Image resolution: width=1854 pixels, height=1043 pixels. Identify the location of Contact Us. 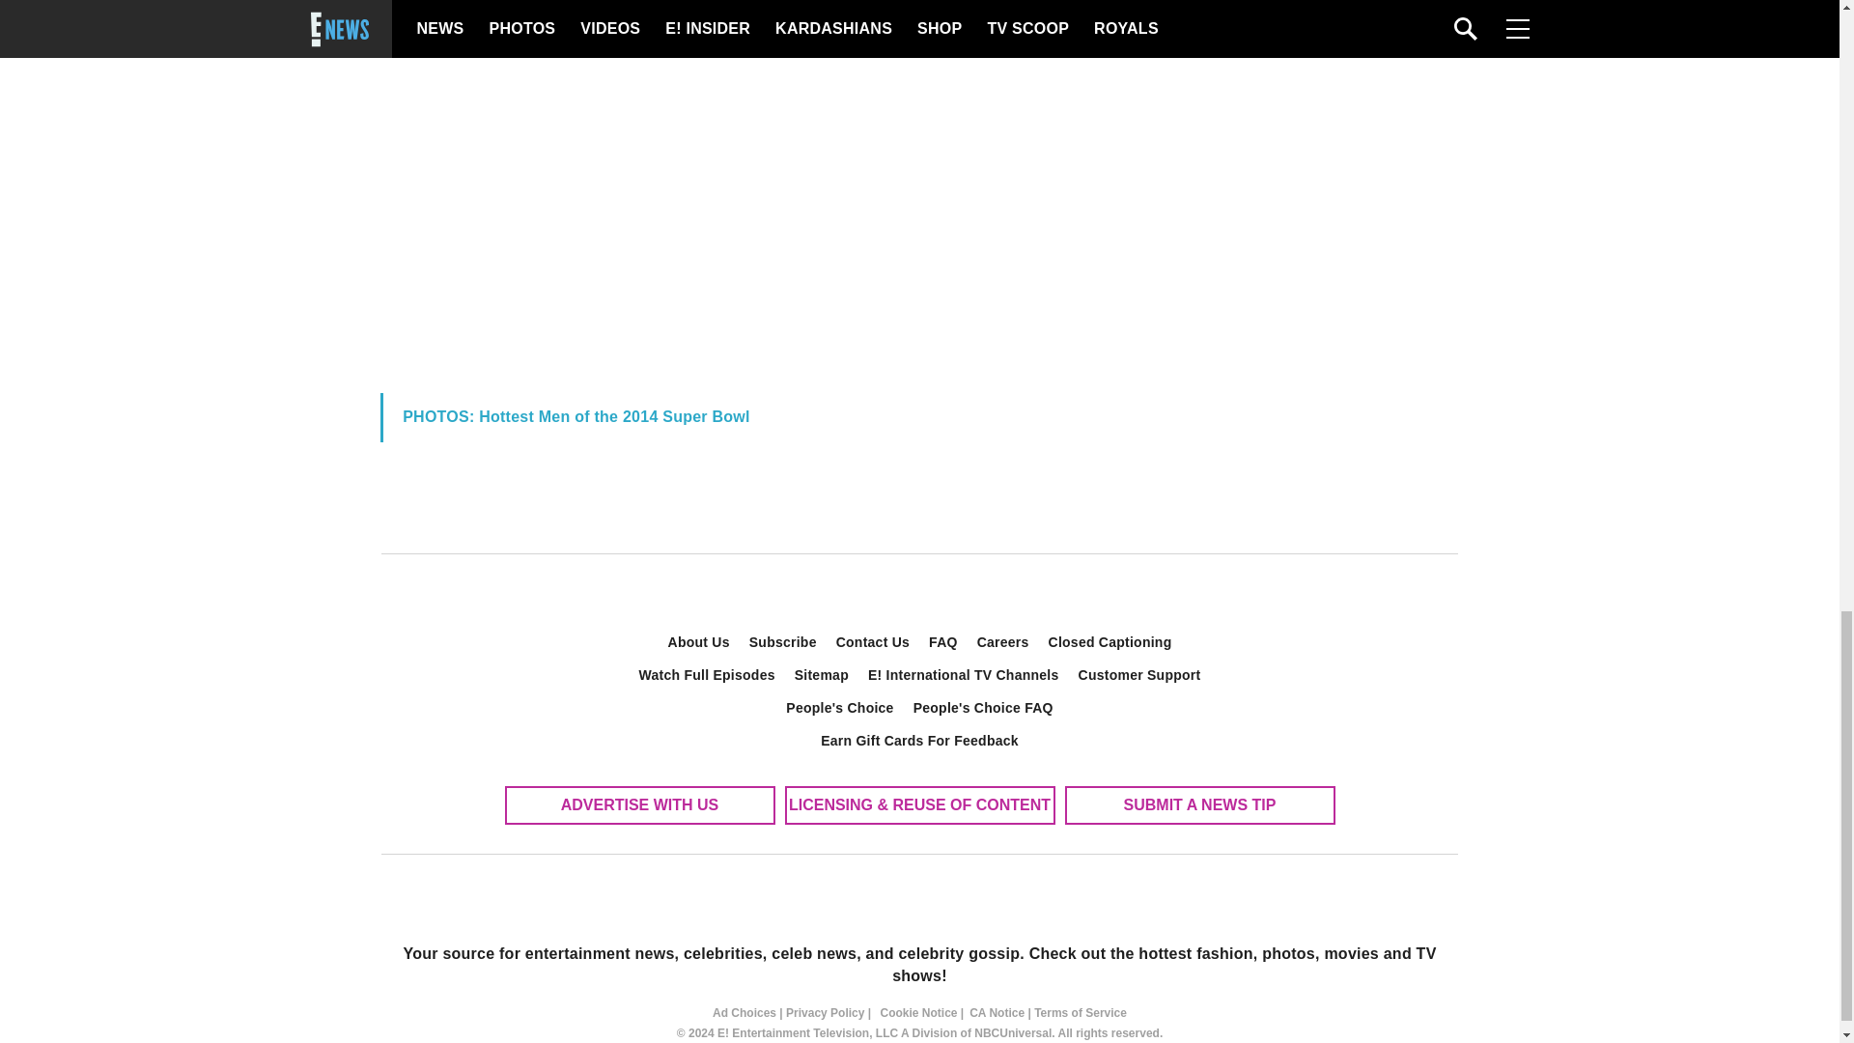
(873, 641).